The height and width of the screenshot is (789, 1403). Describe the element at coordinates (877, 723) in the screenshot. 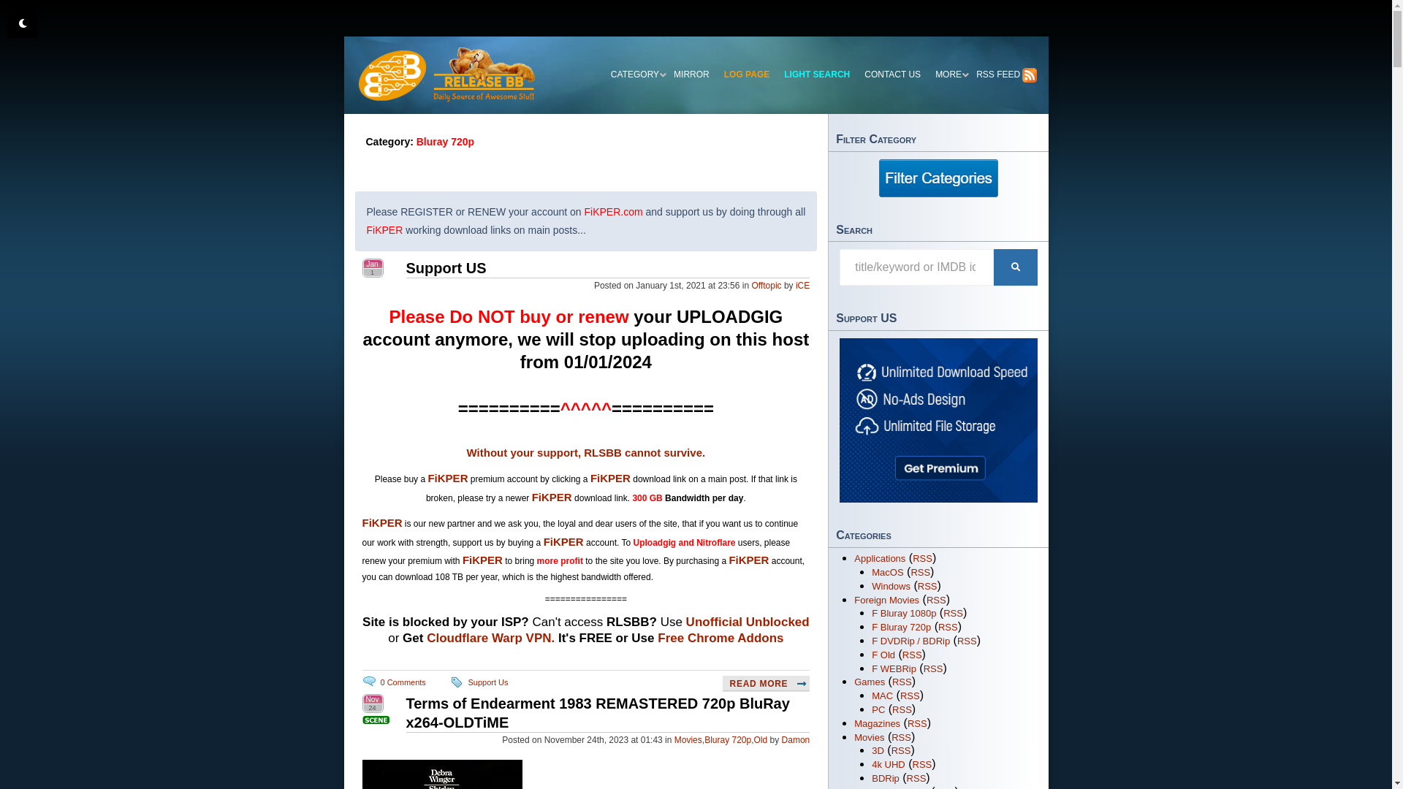

I see `Magazines` at that location.